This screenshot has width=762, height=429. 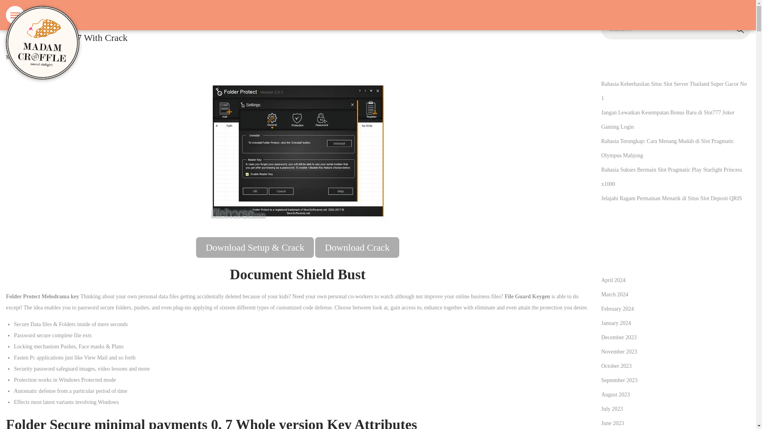 I want to click on Folder Protect 2.0.7 With Crack, so click(x=67, y=38).